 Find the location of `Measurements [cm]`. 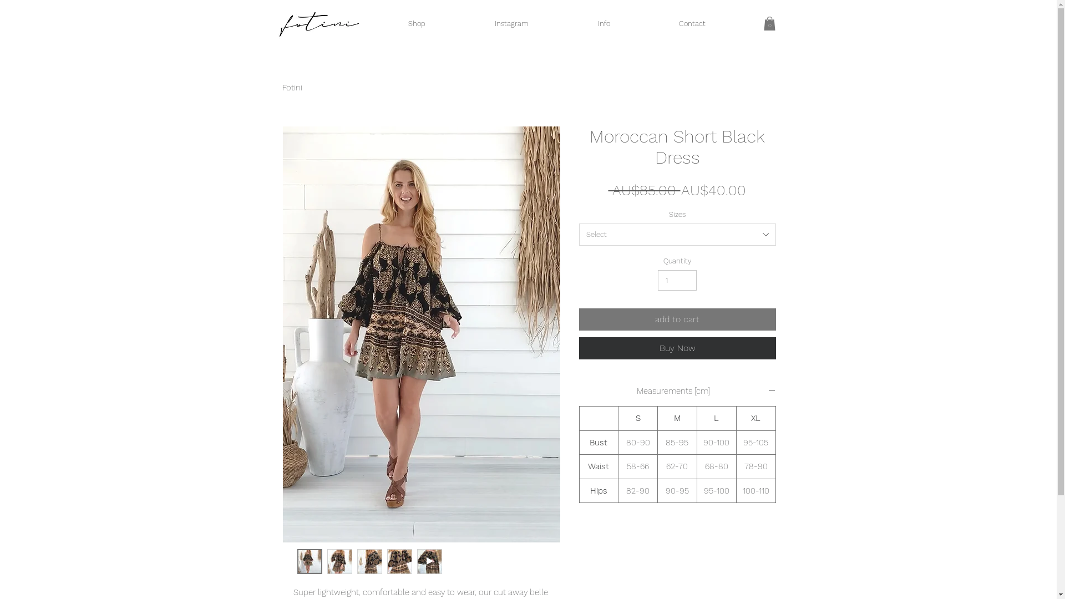

Measurements [cm] is located at coordinates (678, 392).